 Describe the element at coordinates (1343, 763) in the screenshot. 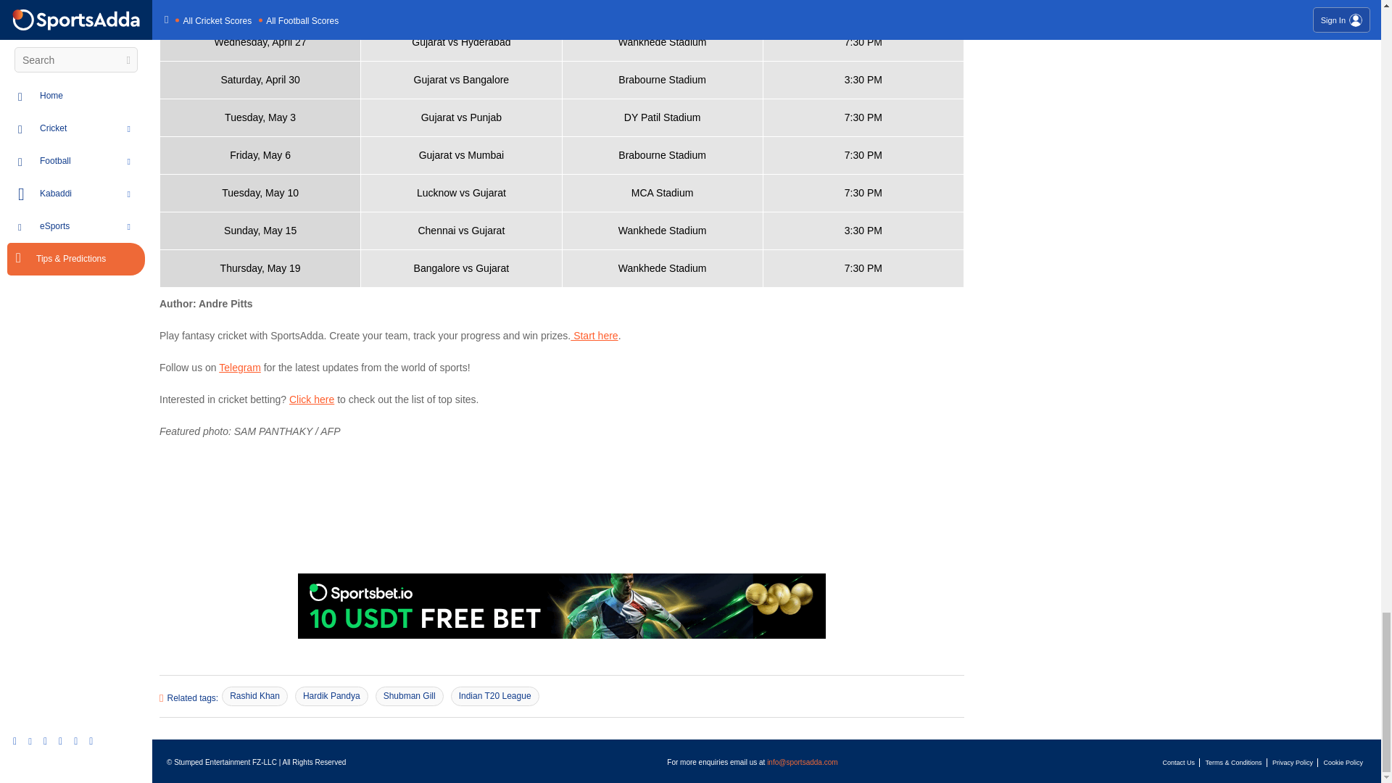

I see `Cookie Policy` at that location.